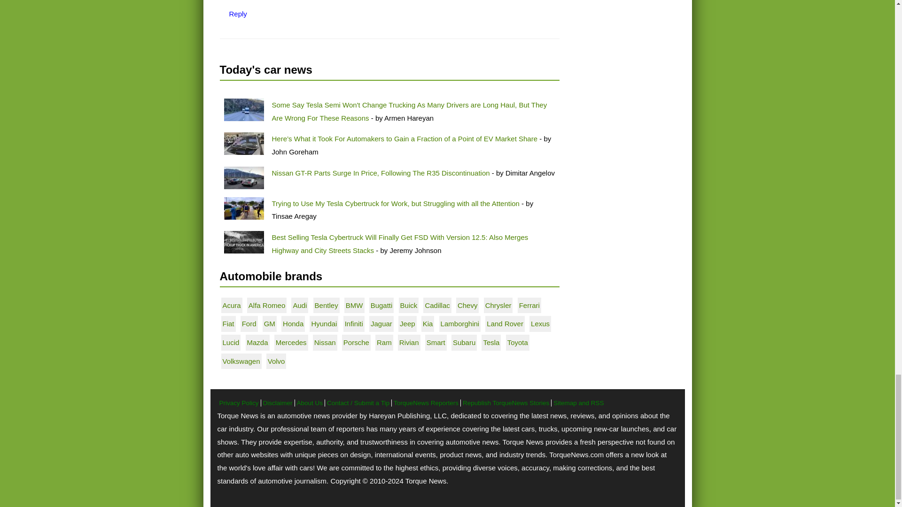  What do you see at coordinates (238, 13) in the screenshot?
I see `Reply` at bounding box center [238, 13].